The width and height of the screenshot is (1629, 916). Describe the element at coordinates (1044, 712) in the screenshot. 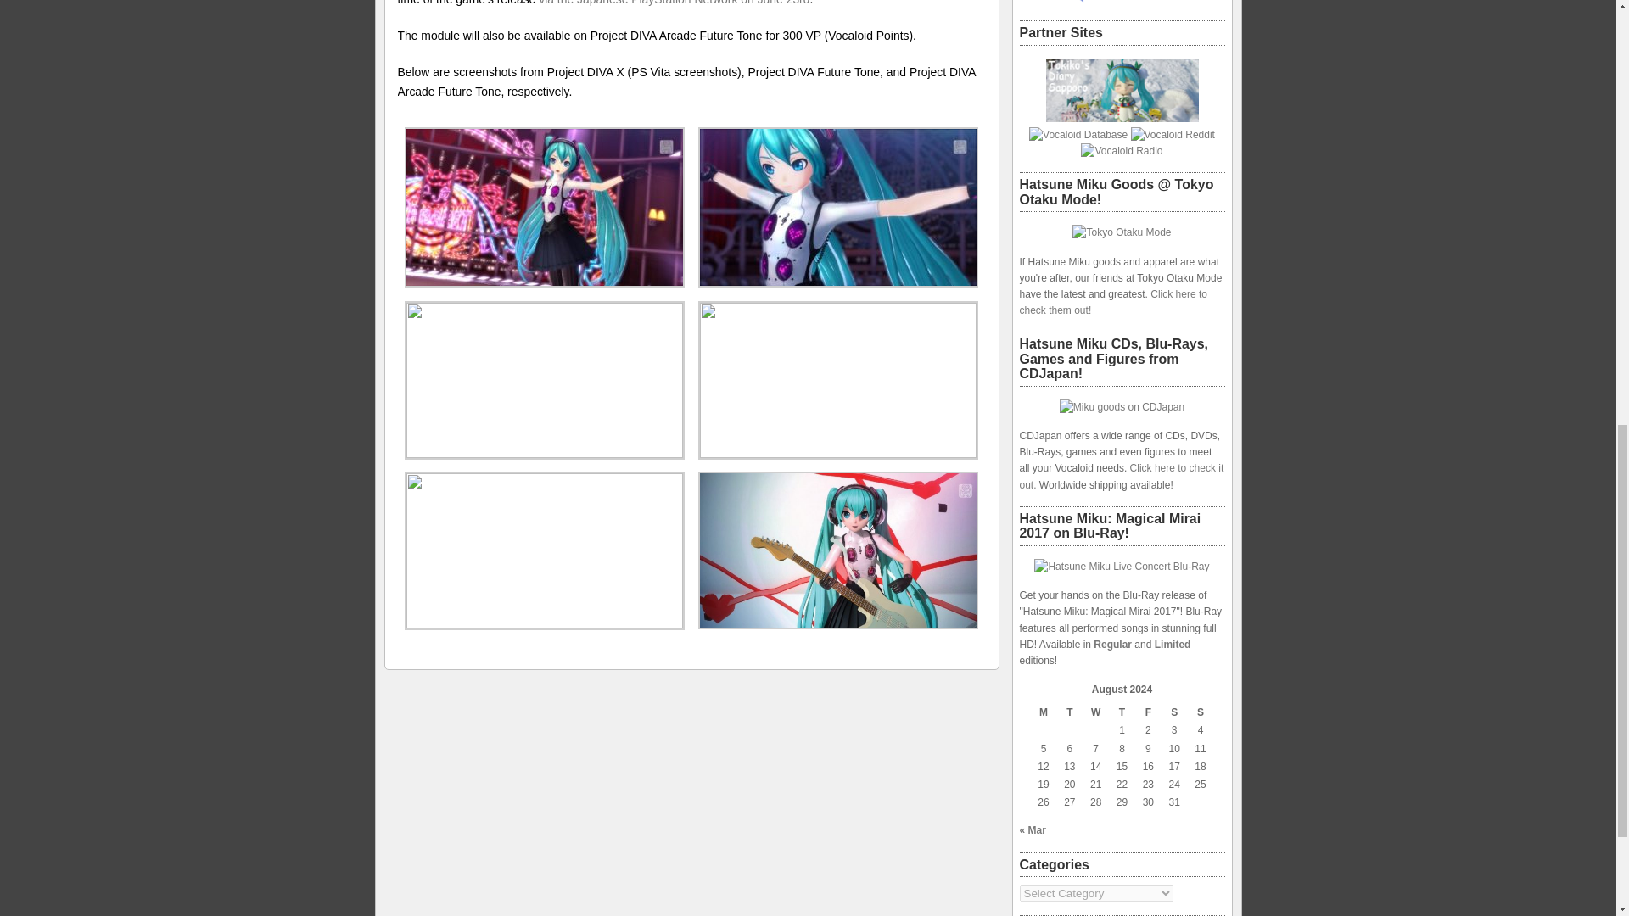

I see `Monday` at that location.